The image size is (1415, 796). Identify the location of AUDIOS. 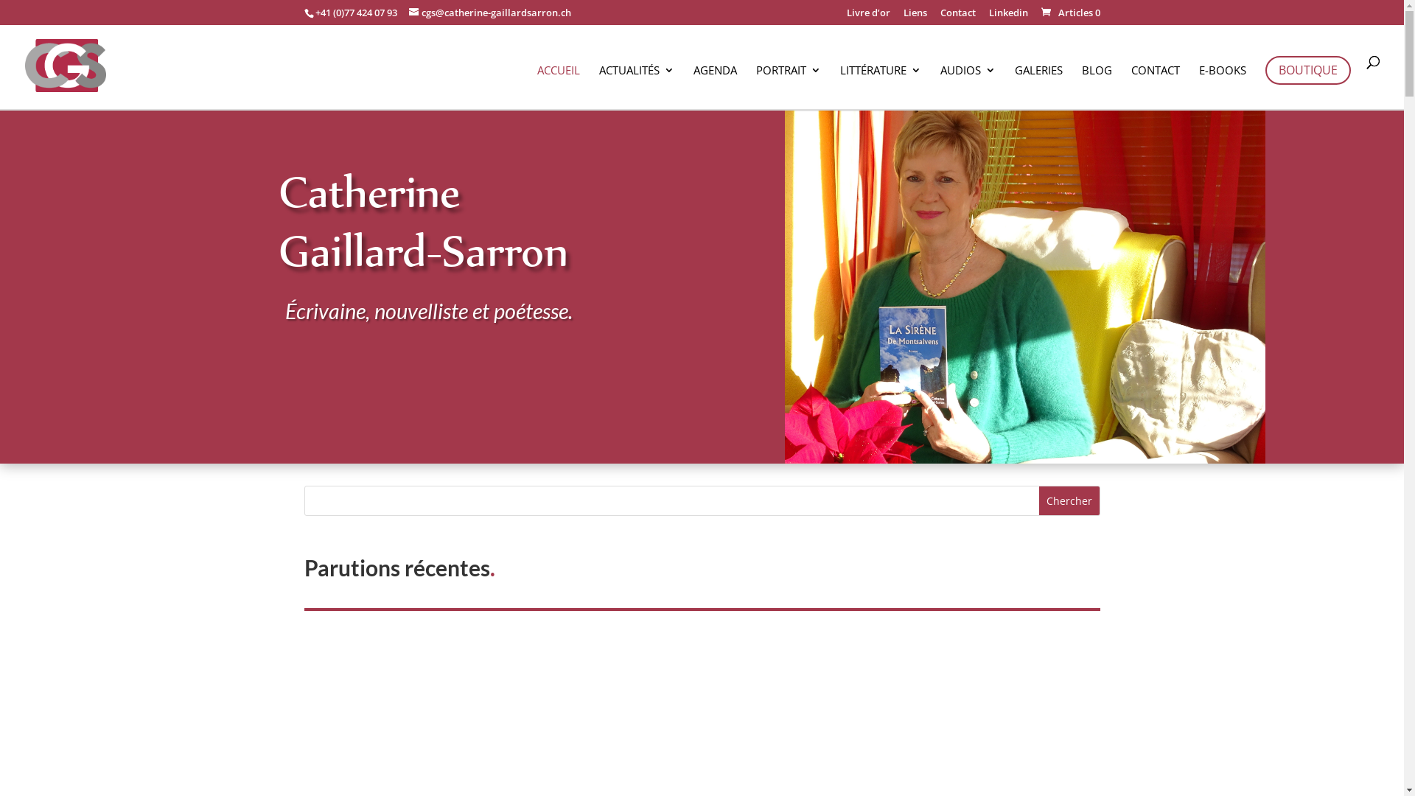
(968, 87).